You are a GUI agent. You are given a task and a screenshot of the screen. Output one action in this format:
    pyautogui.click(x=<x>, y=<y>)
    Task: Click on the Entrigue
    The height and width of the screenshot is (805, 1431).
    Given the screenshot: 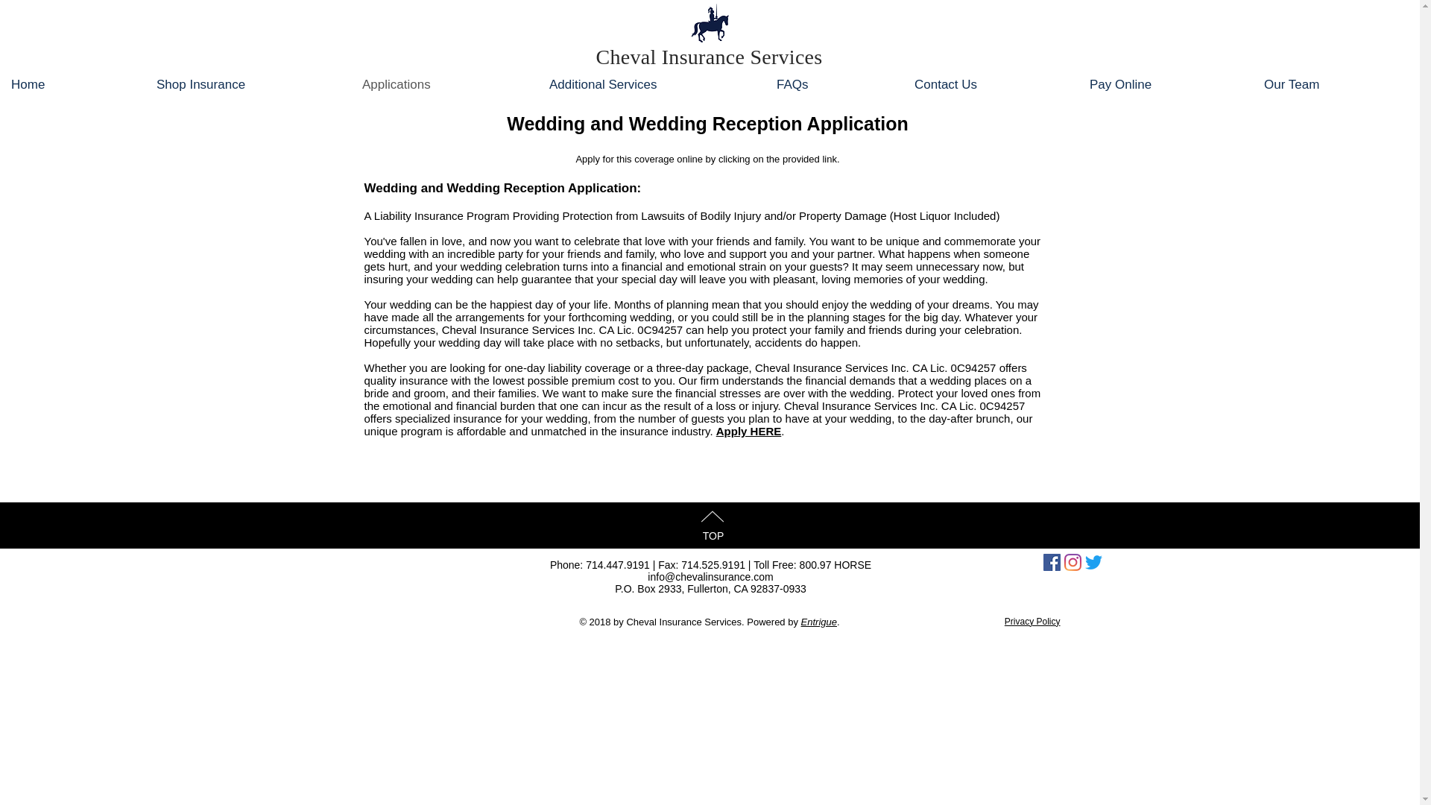 What is the action you would take?
    pyautogui.click(x=819, y=622)
    